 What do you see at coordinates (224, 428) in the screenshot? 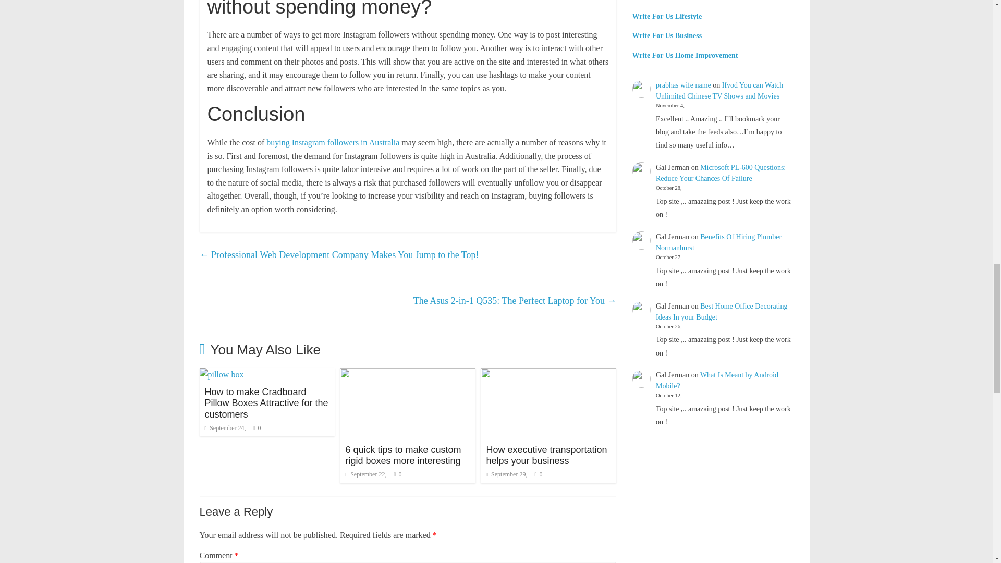
I see `September 24,` at bounding box center [224, 428].